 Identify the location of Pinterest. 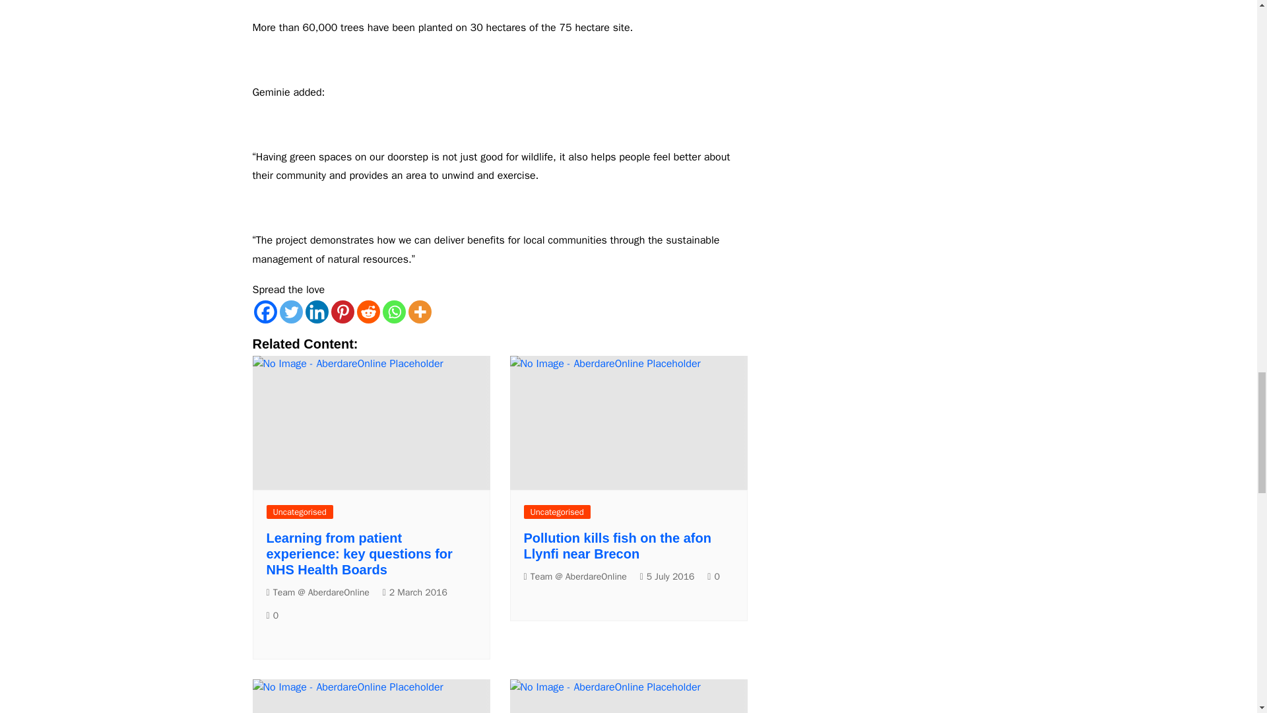
(342, 312).